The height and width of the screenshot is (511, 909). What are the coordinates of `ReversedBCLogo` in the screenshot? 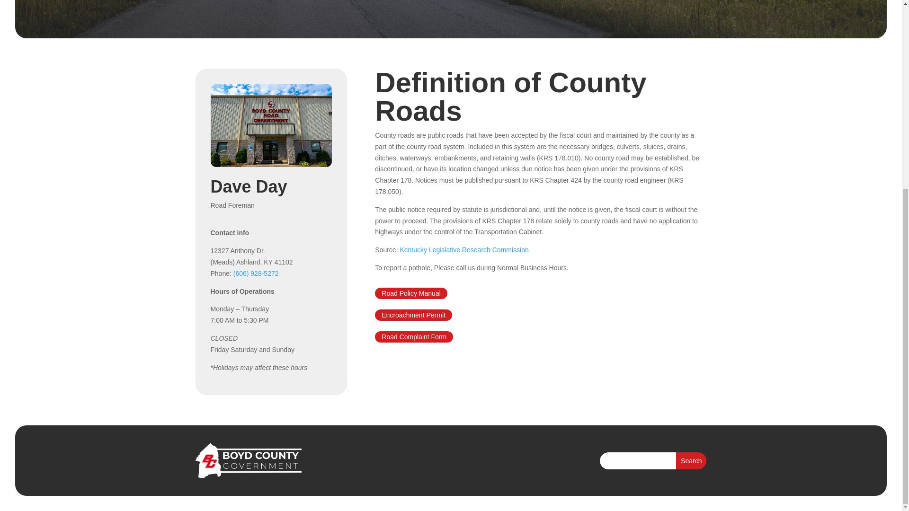 It's located at (248, 460).